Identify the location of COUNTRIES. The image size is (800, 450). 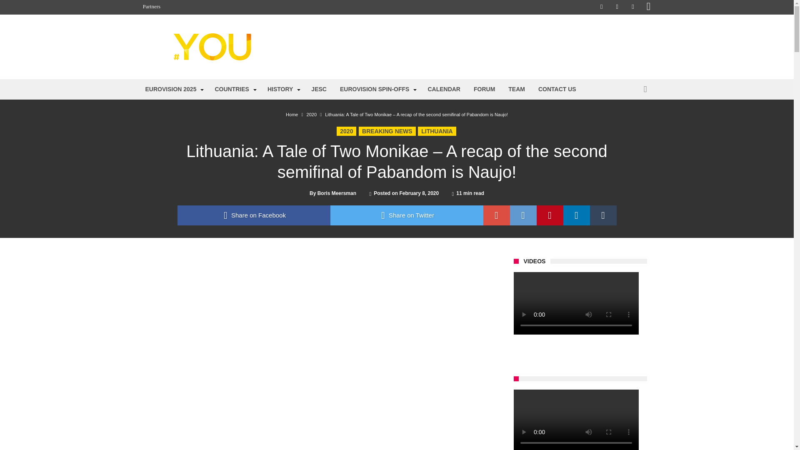
(234, 89).